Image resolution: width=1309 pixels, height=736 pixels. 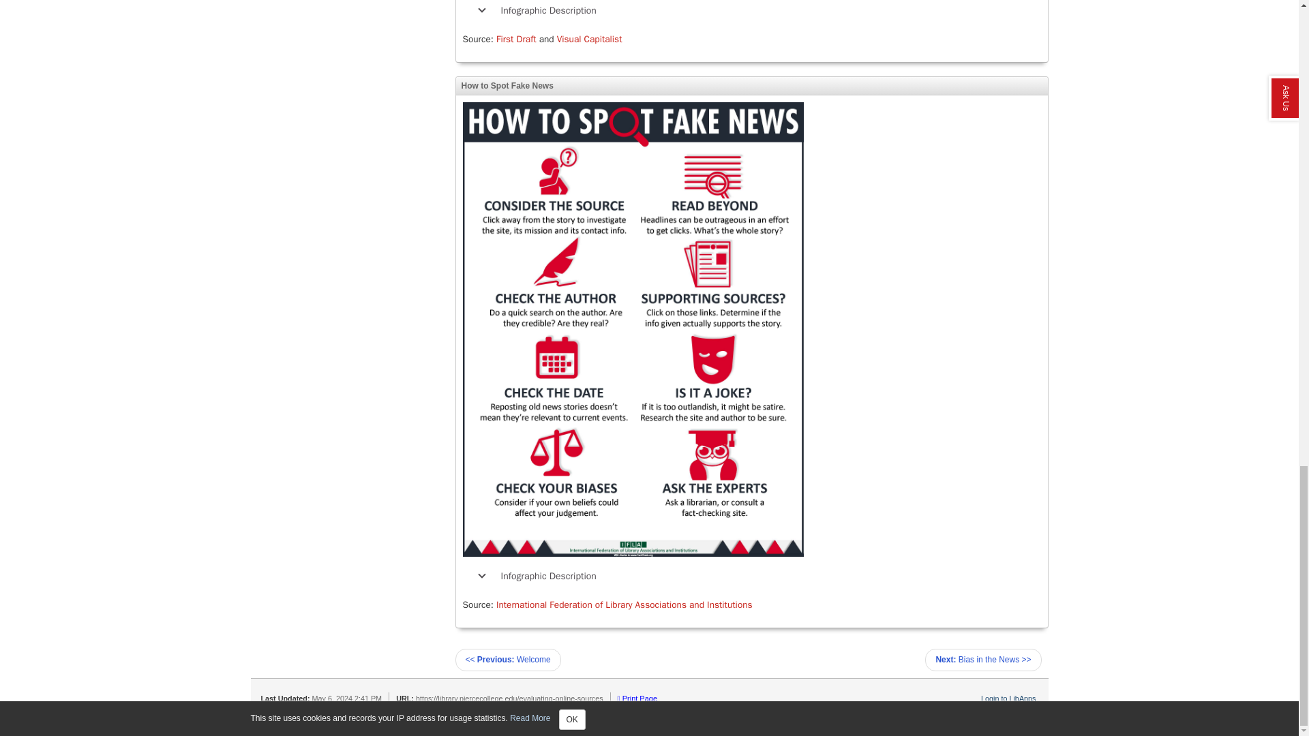 What do you see at coordinates (507, 721) in the screenshot?
I see `research` at bounding box center [507, 721].